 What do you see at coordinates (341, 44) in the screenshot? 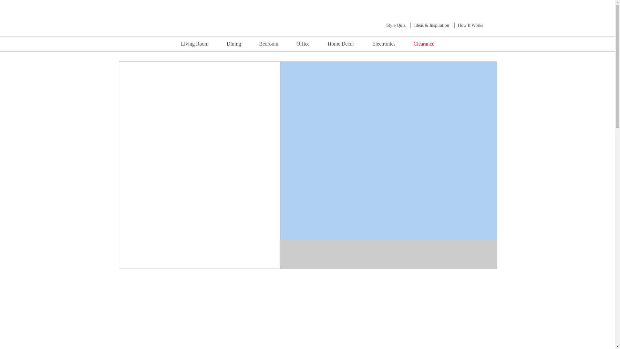
I see `Home Decor` at bounding box center [341, 44].